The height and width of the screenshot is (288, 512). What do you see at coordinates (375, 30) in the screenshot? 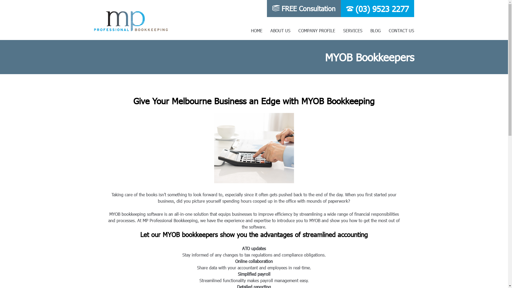
I see `BLOG` at bounding box center [375, 30].